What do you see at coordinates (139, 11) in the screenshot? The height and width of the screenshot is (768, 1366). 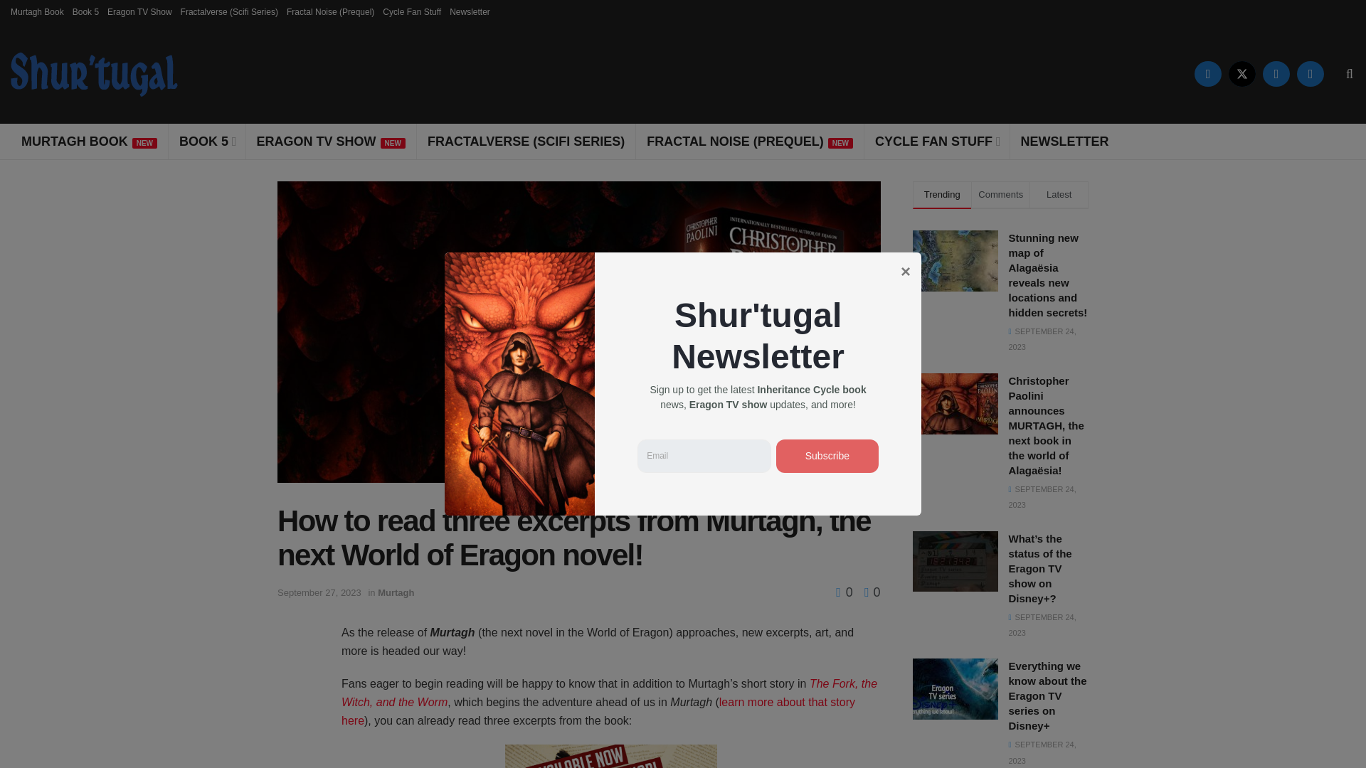 I see `Eragon TV Show` at bounding box center [139, 11].